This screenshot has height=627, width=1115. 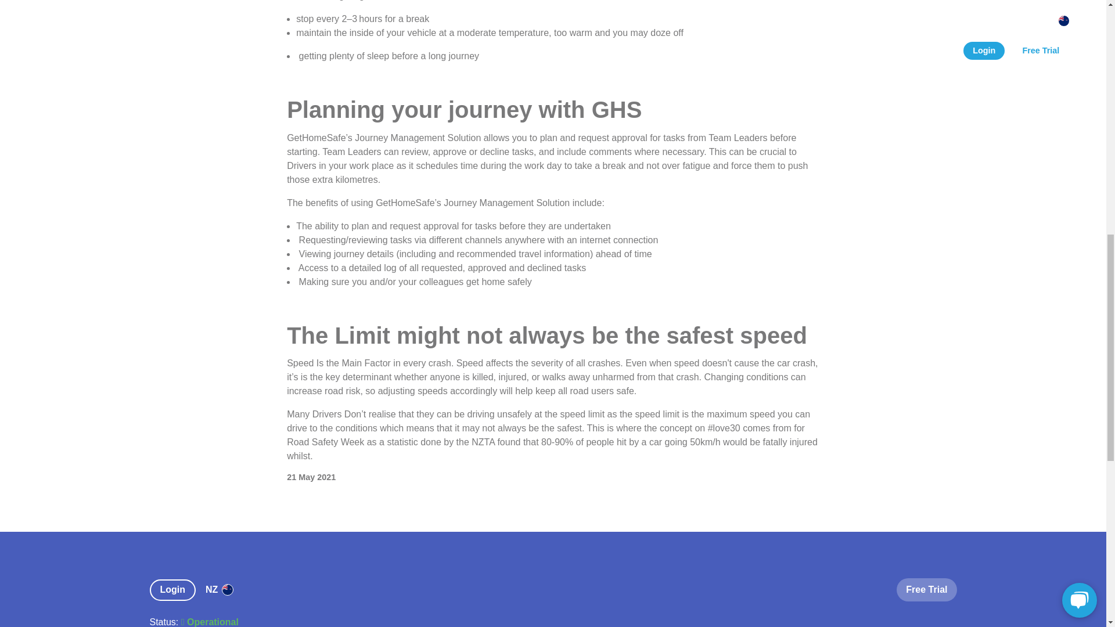 I want to click on All systems are operational, so click(x=209, y=622).